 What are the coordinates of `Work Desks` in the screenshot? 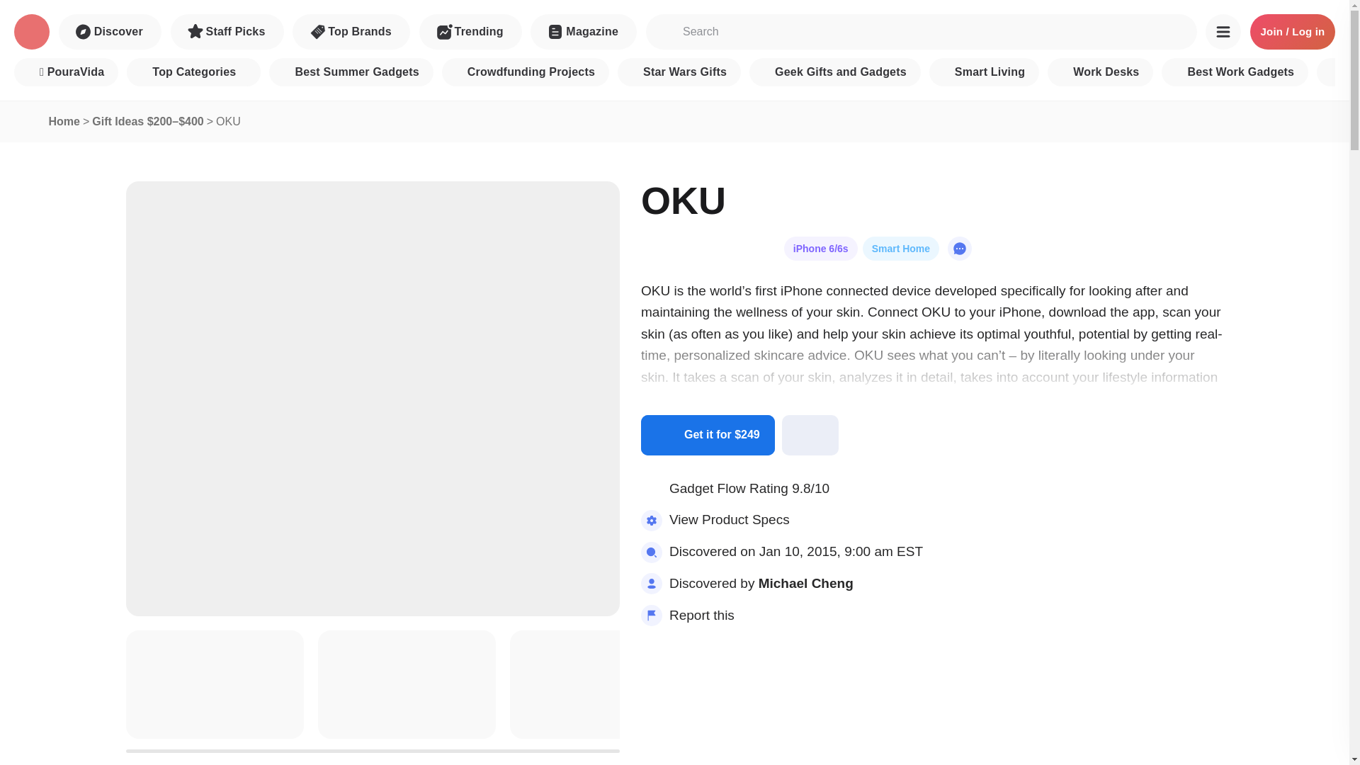 It's located at (1100, 72).